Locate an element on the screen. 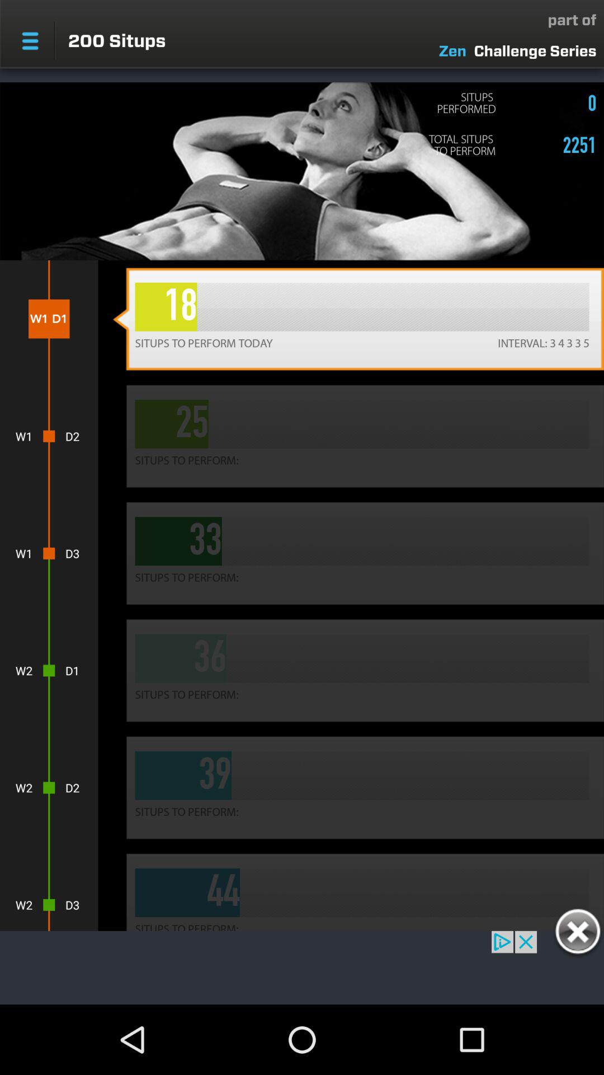  close button is located at coordinates (577, 933).